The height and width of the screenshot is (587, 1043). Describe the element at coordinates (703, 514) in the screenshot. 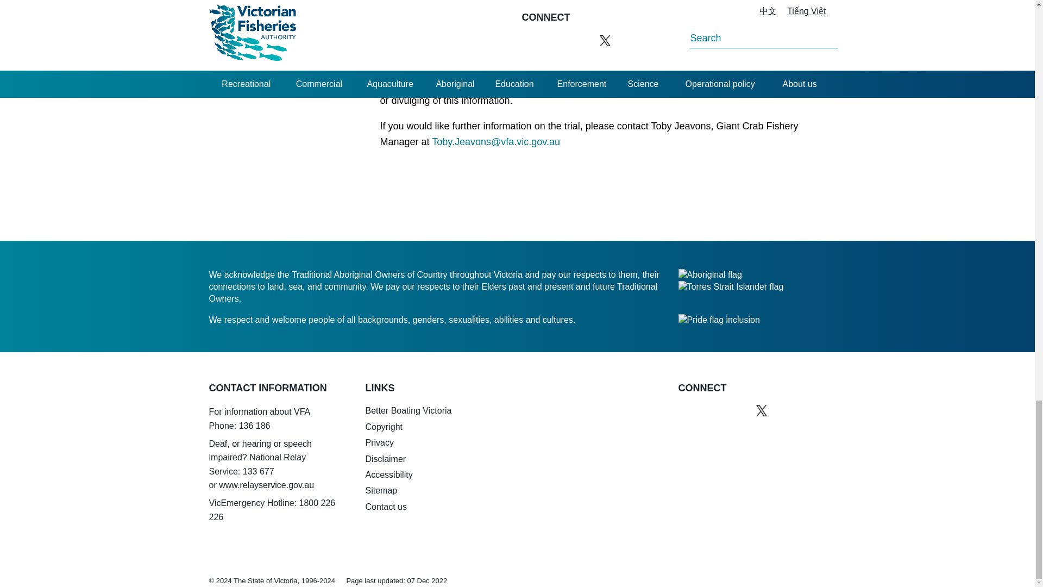

I see `VIC State Government` at that location.